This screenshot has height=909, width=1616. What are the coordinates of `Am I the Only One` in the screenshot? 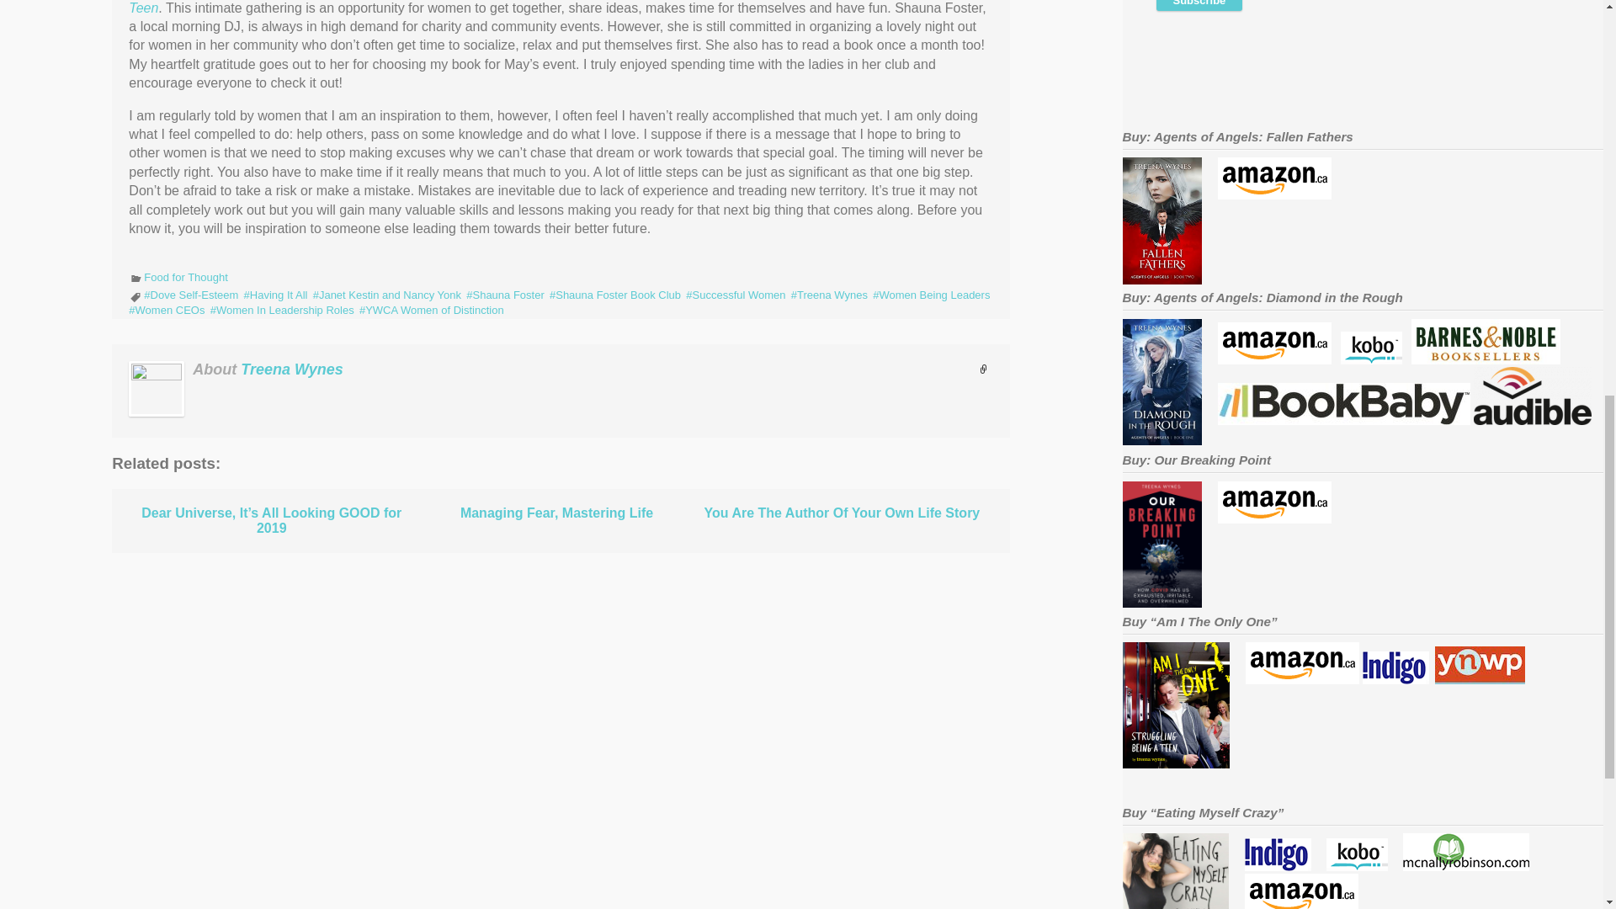 It's located at (1480, 680).